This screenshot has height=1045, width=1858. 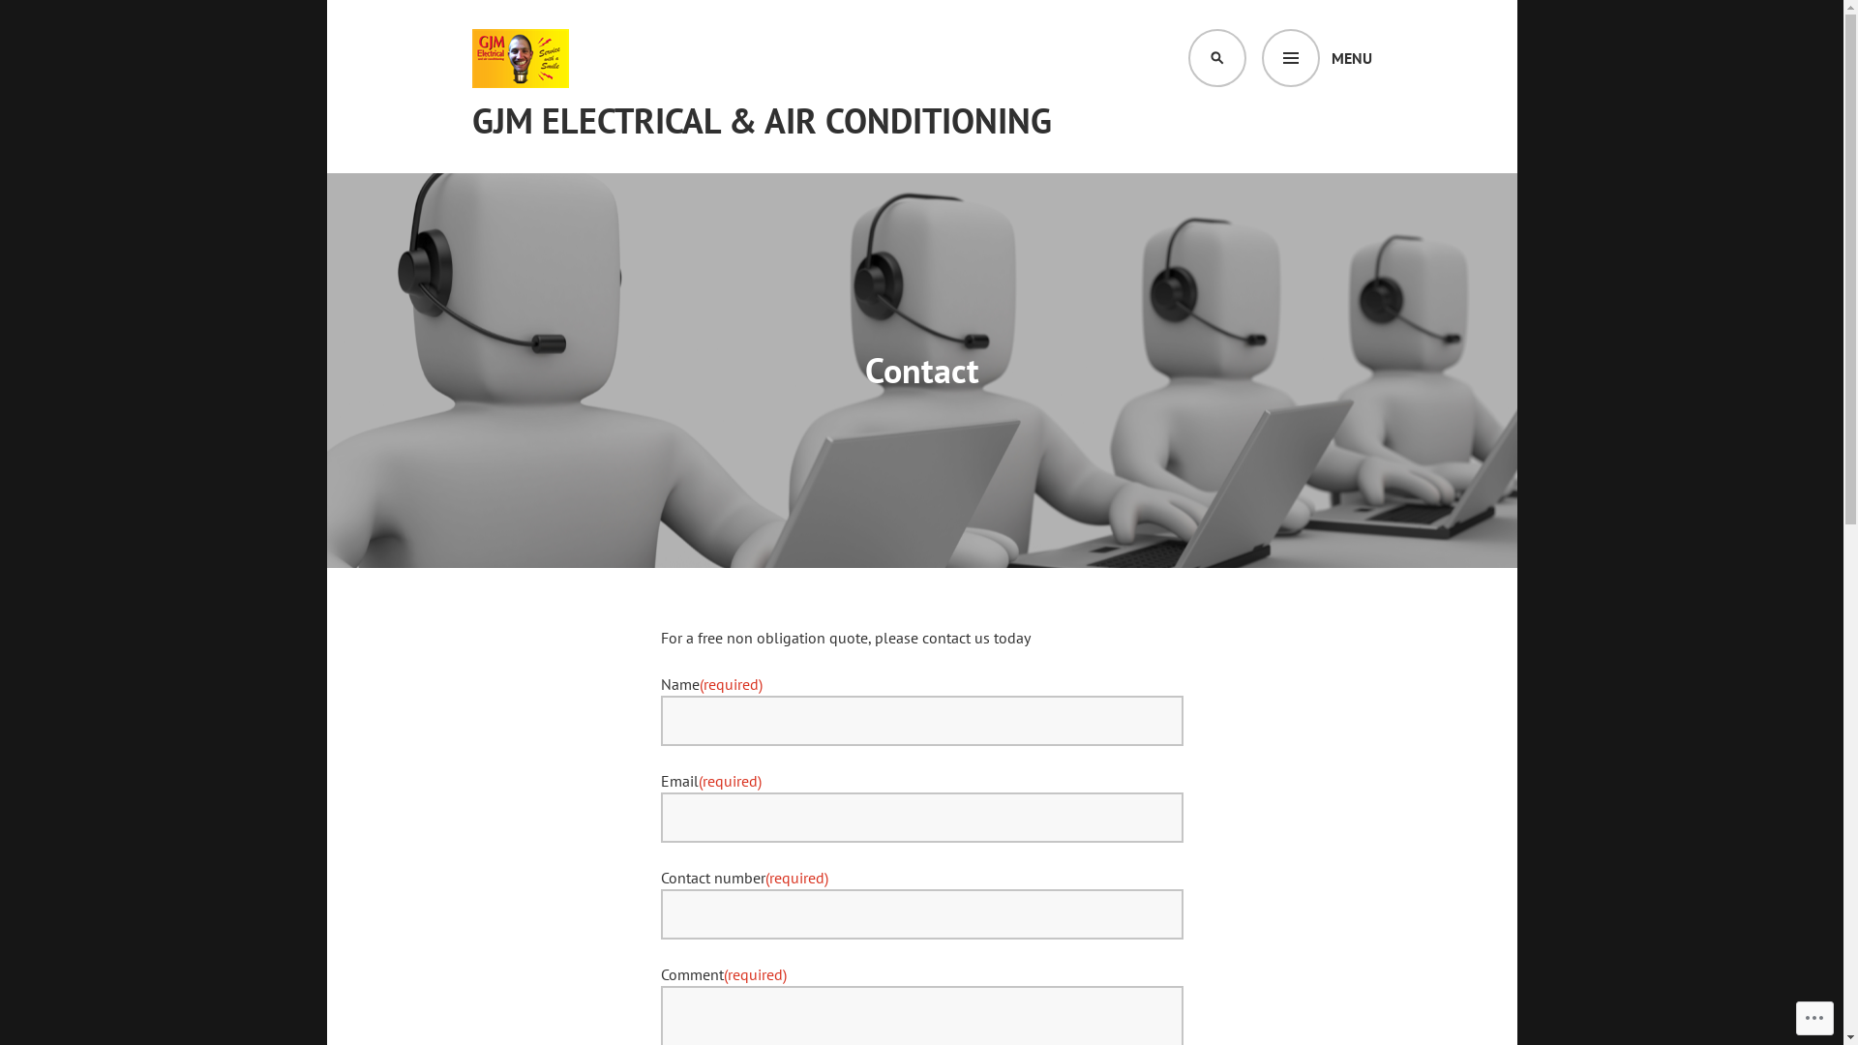 I want to click on GJM ELECTRICAL & AIR CONDITIONING, so click(x=763, y=121).